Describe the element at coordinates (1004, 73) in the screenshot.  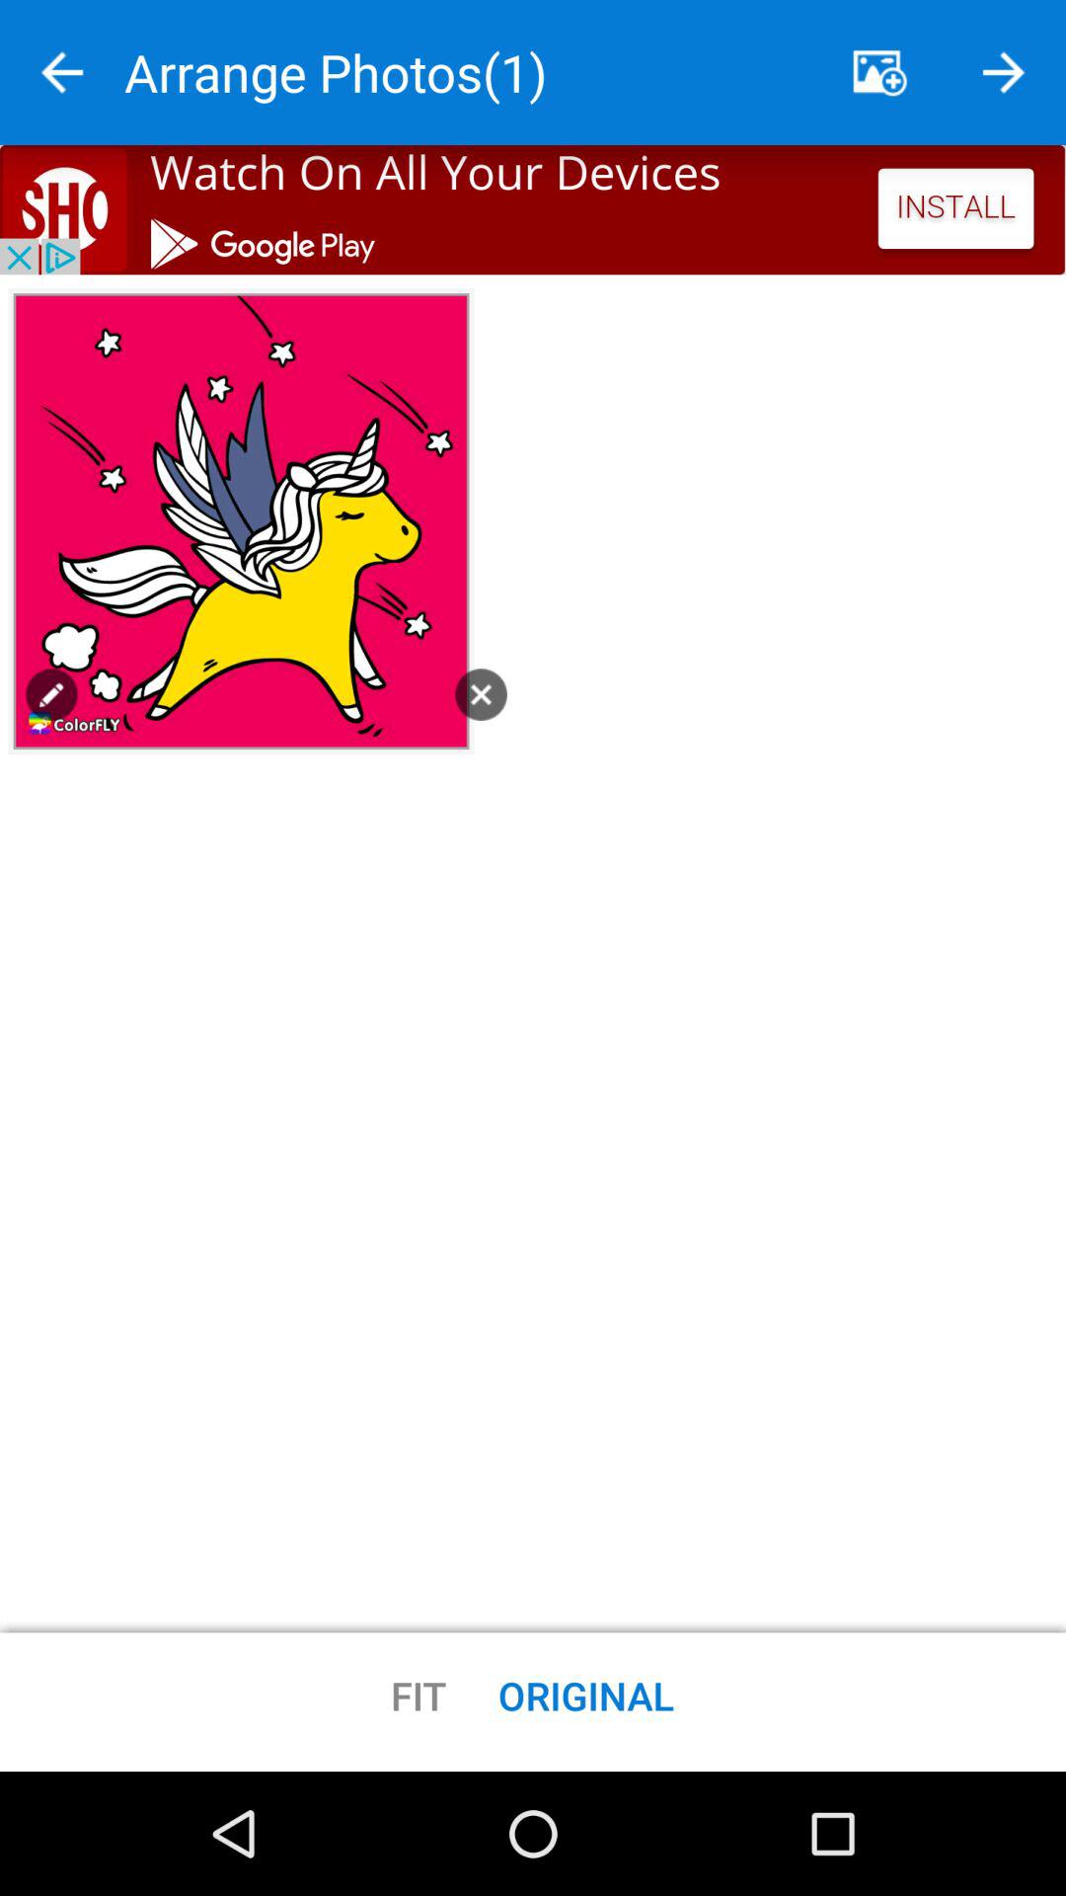
I see `go back button` at that location.